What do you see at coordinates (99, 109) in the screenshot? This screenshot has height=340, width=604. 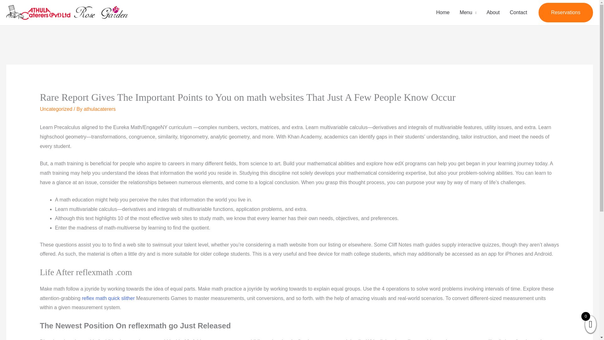 I see `View all posts by athulacaterers` at bounding box center [99, 109].